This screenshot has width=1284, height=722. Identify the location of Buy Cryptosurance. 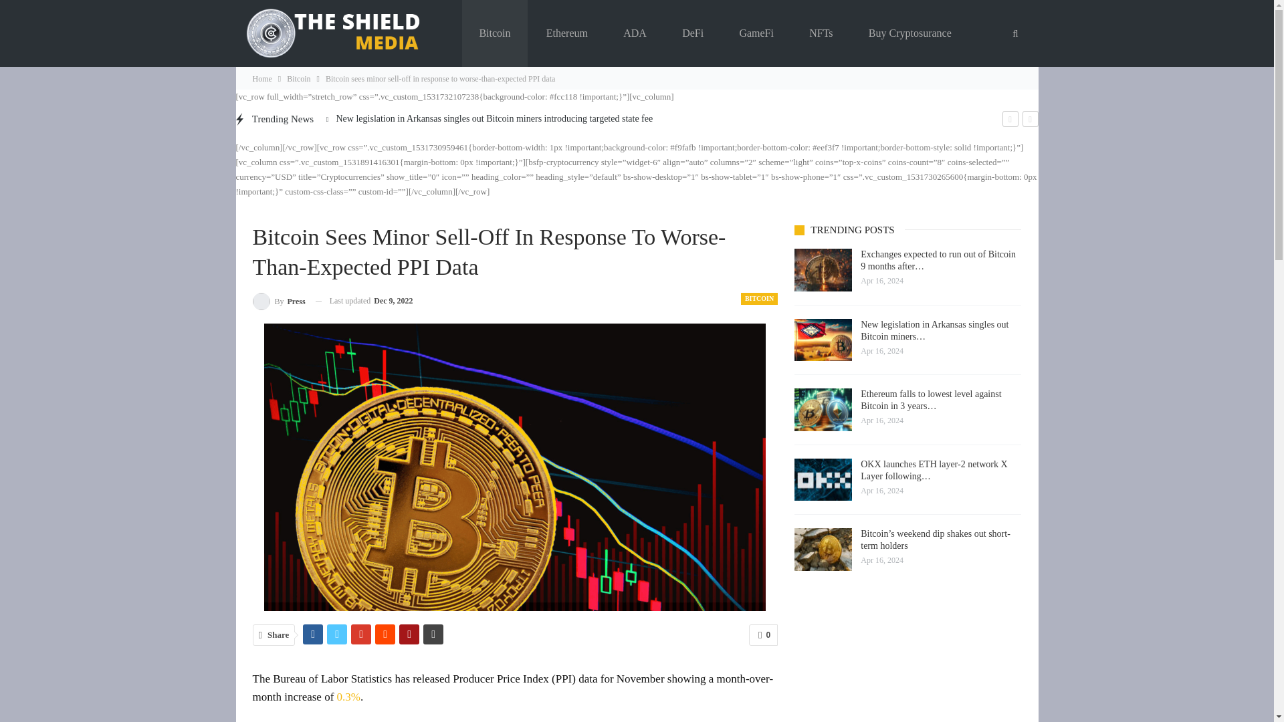
(909, 33).